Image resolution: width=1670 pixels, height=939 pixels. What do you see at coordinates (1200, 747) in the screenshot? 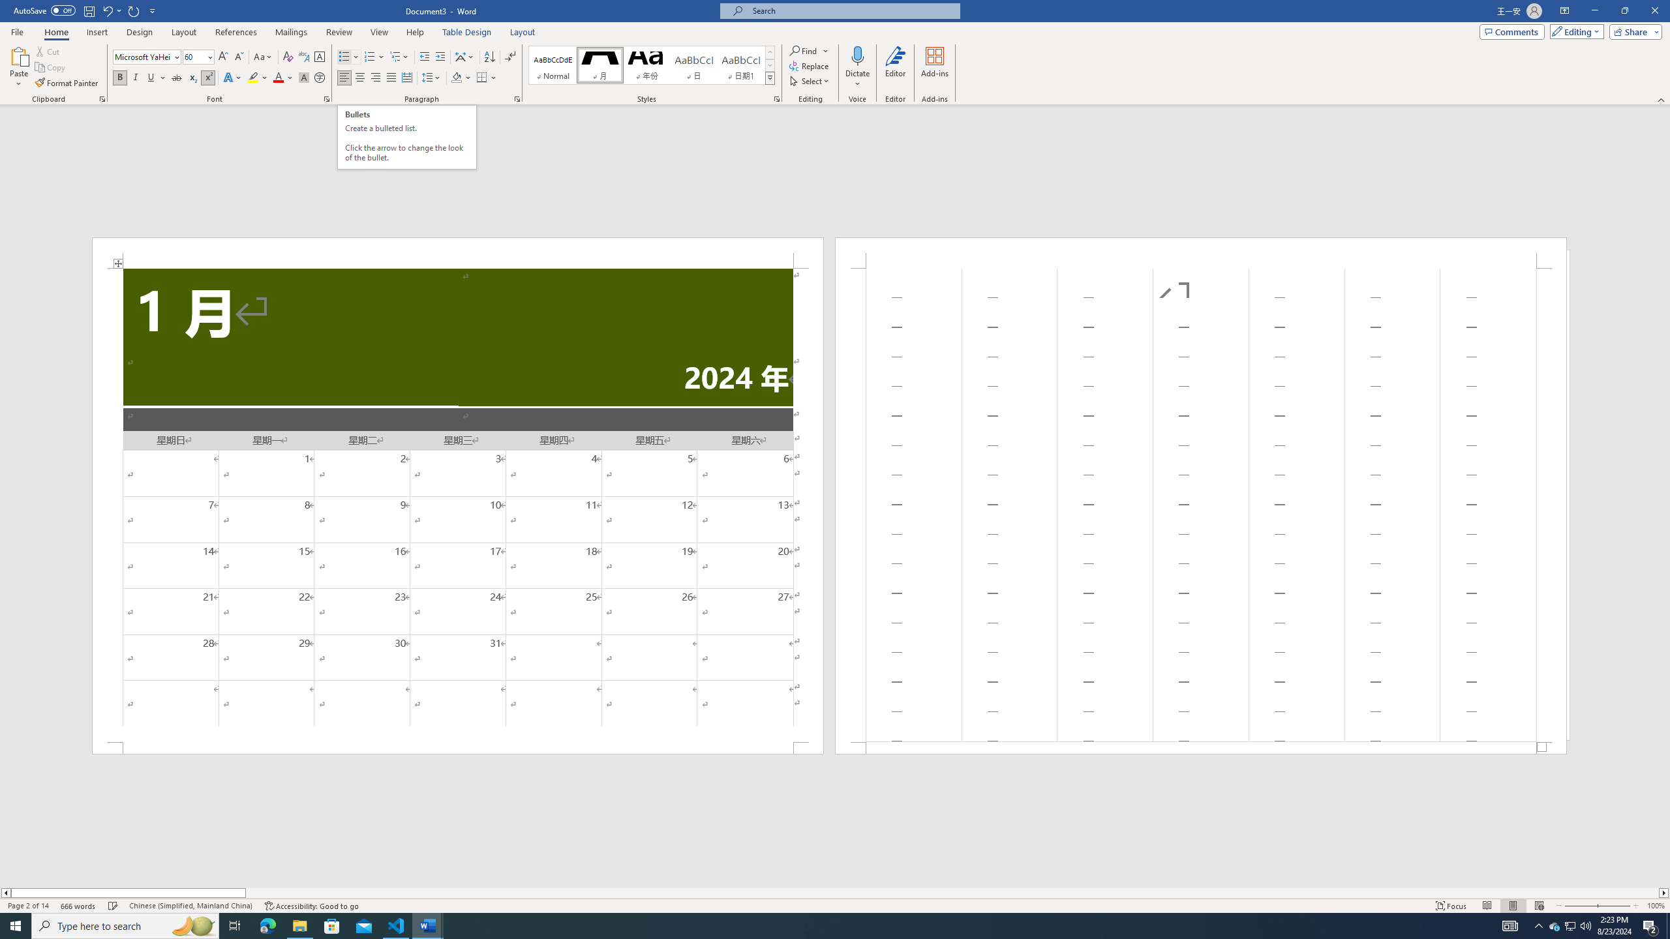
I see `Footer -Section 1-` at bounding box center [1200, 747].